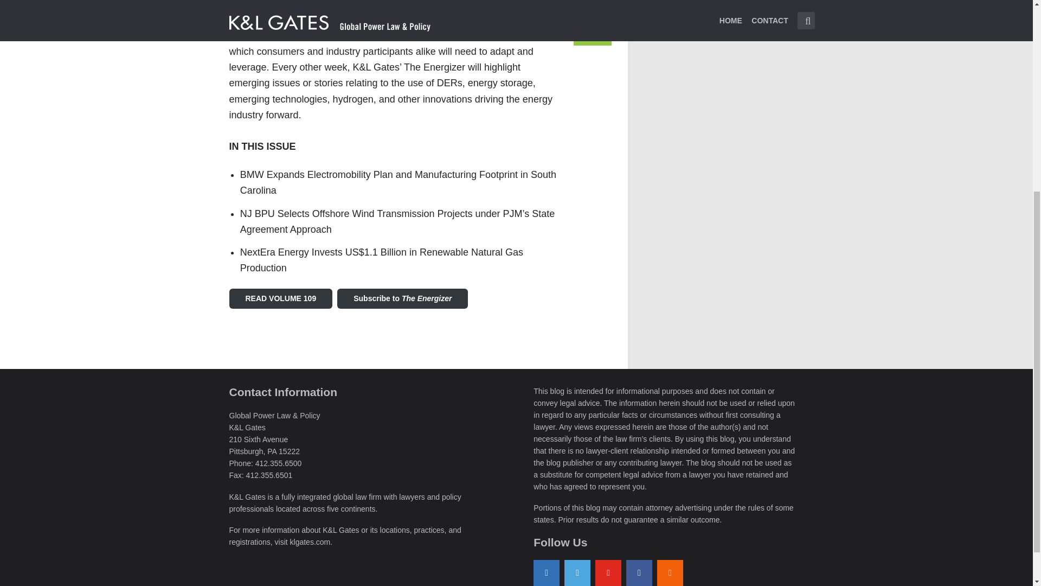 This screenshot has width=1041, height=586. What do you see at coordinates (310, 542) in the screenshot?
I see `klgates.com` at bounding box center [310, 542].